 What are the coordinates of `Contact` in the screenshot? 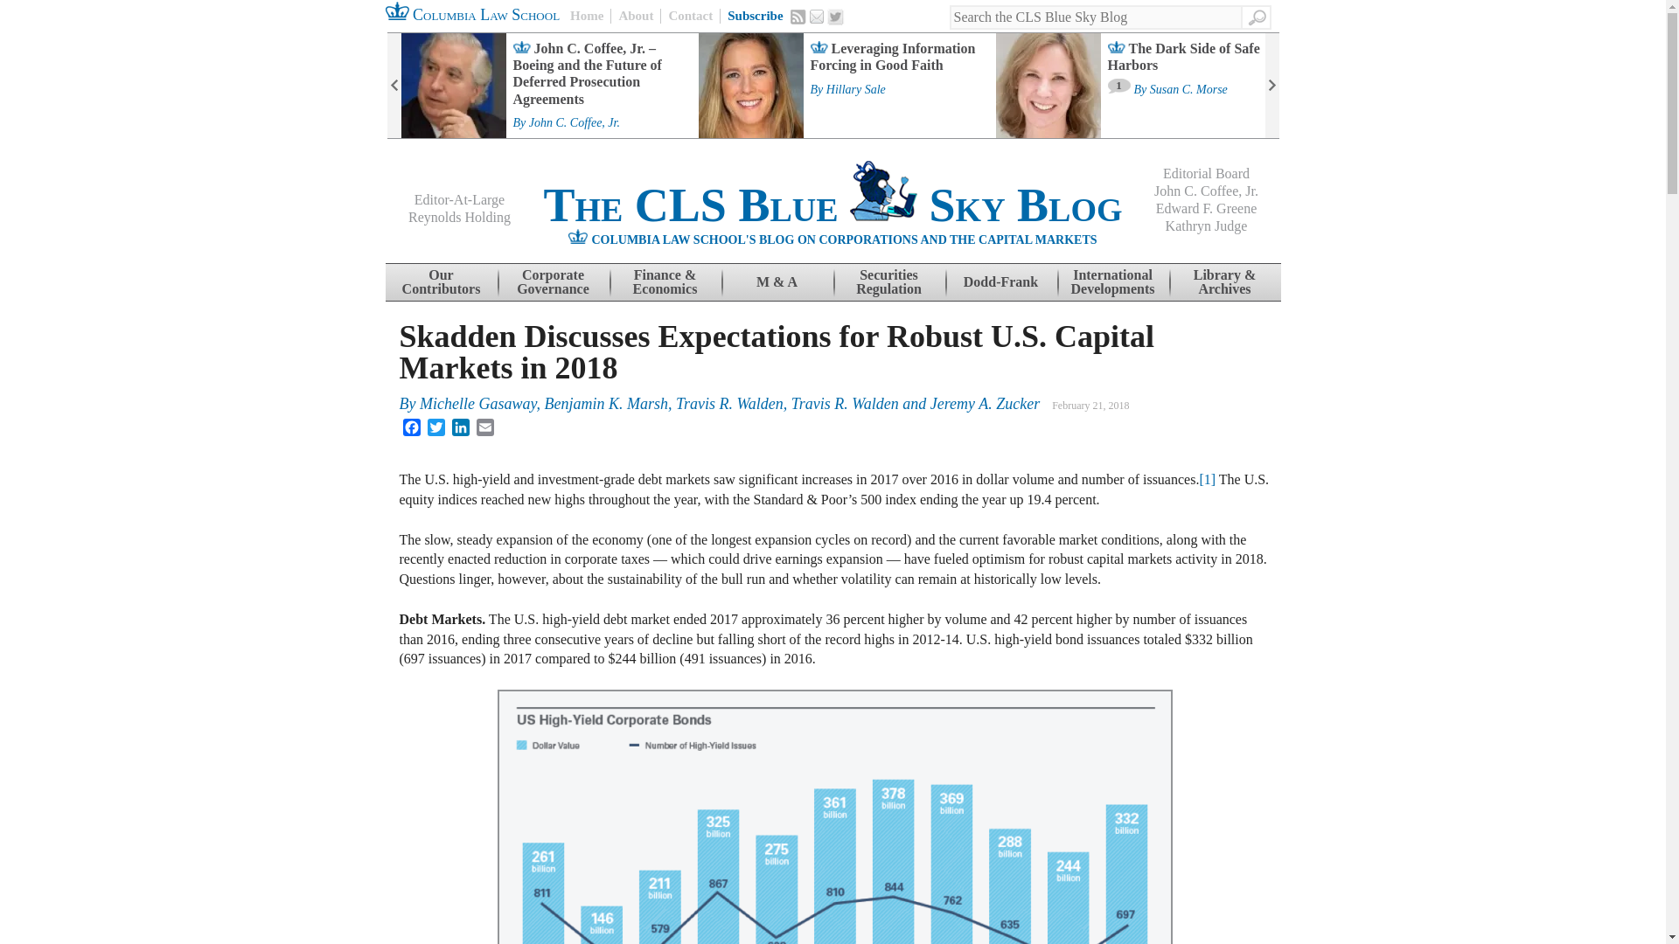 It's located at (689, 16).